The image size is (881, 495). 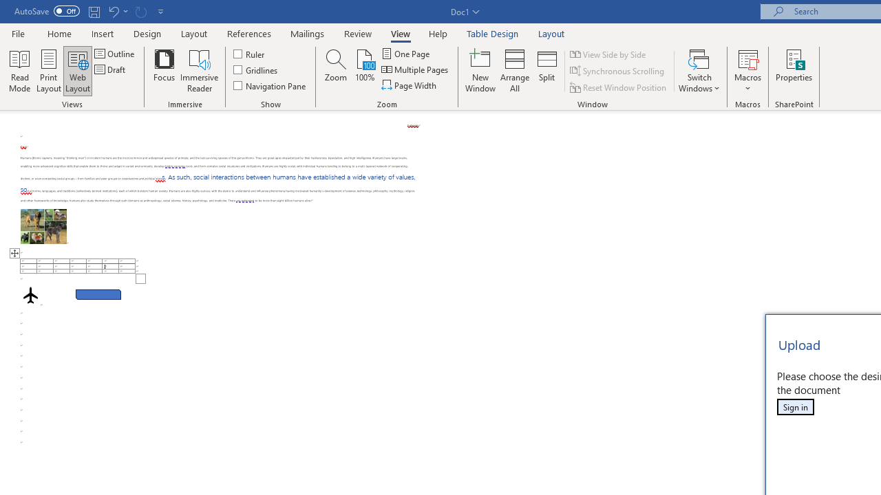 What do you see at coordinates (365, 70) in the screenshot?
I see `100%` at bounding box center [365, 70].